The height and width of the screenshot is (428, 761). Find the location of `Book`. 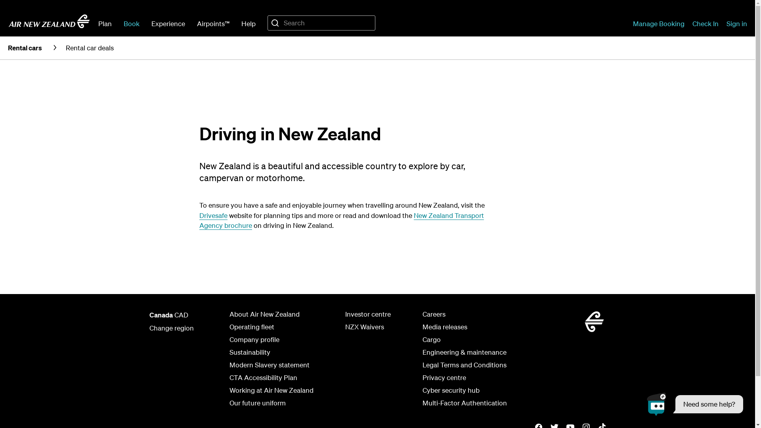

Book is located at coordinates (132, 23).